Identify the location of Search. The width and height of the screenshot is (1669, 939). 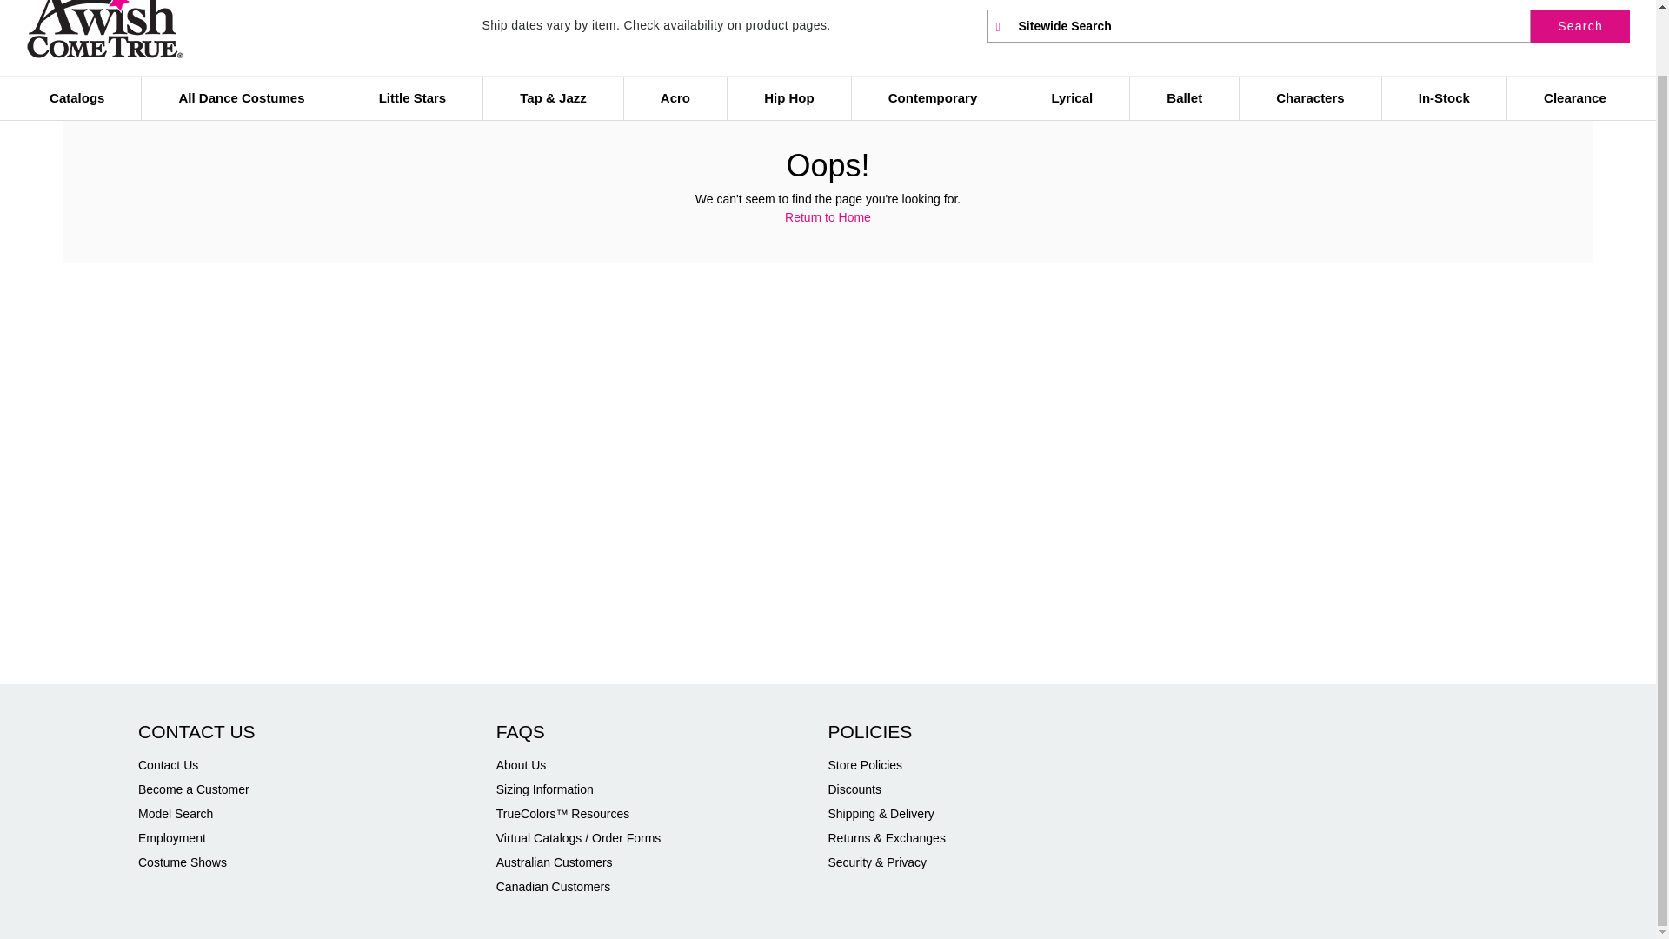
(1580, 25).